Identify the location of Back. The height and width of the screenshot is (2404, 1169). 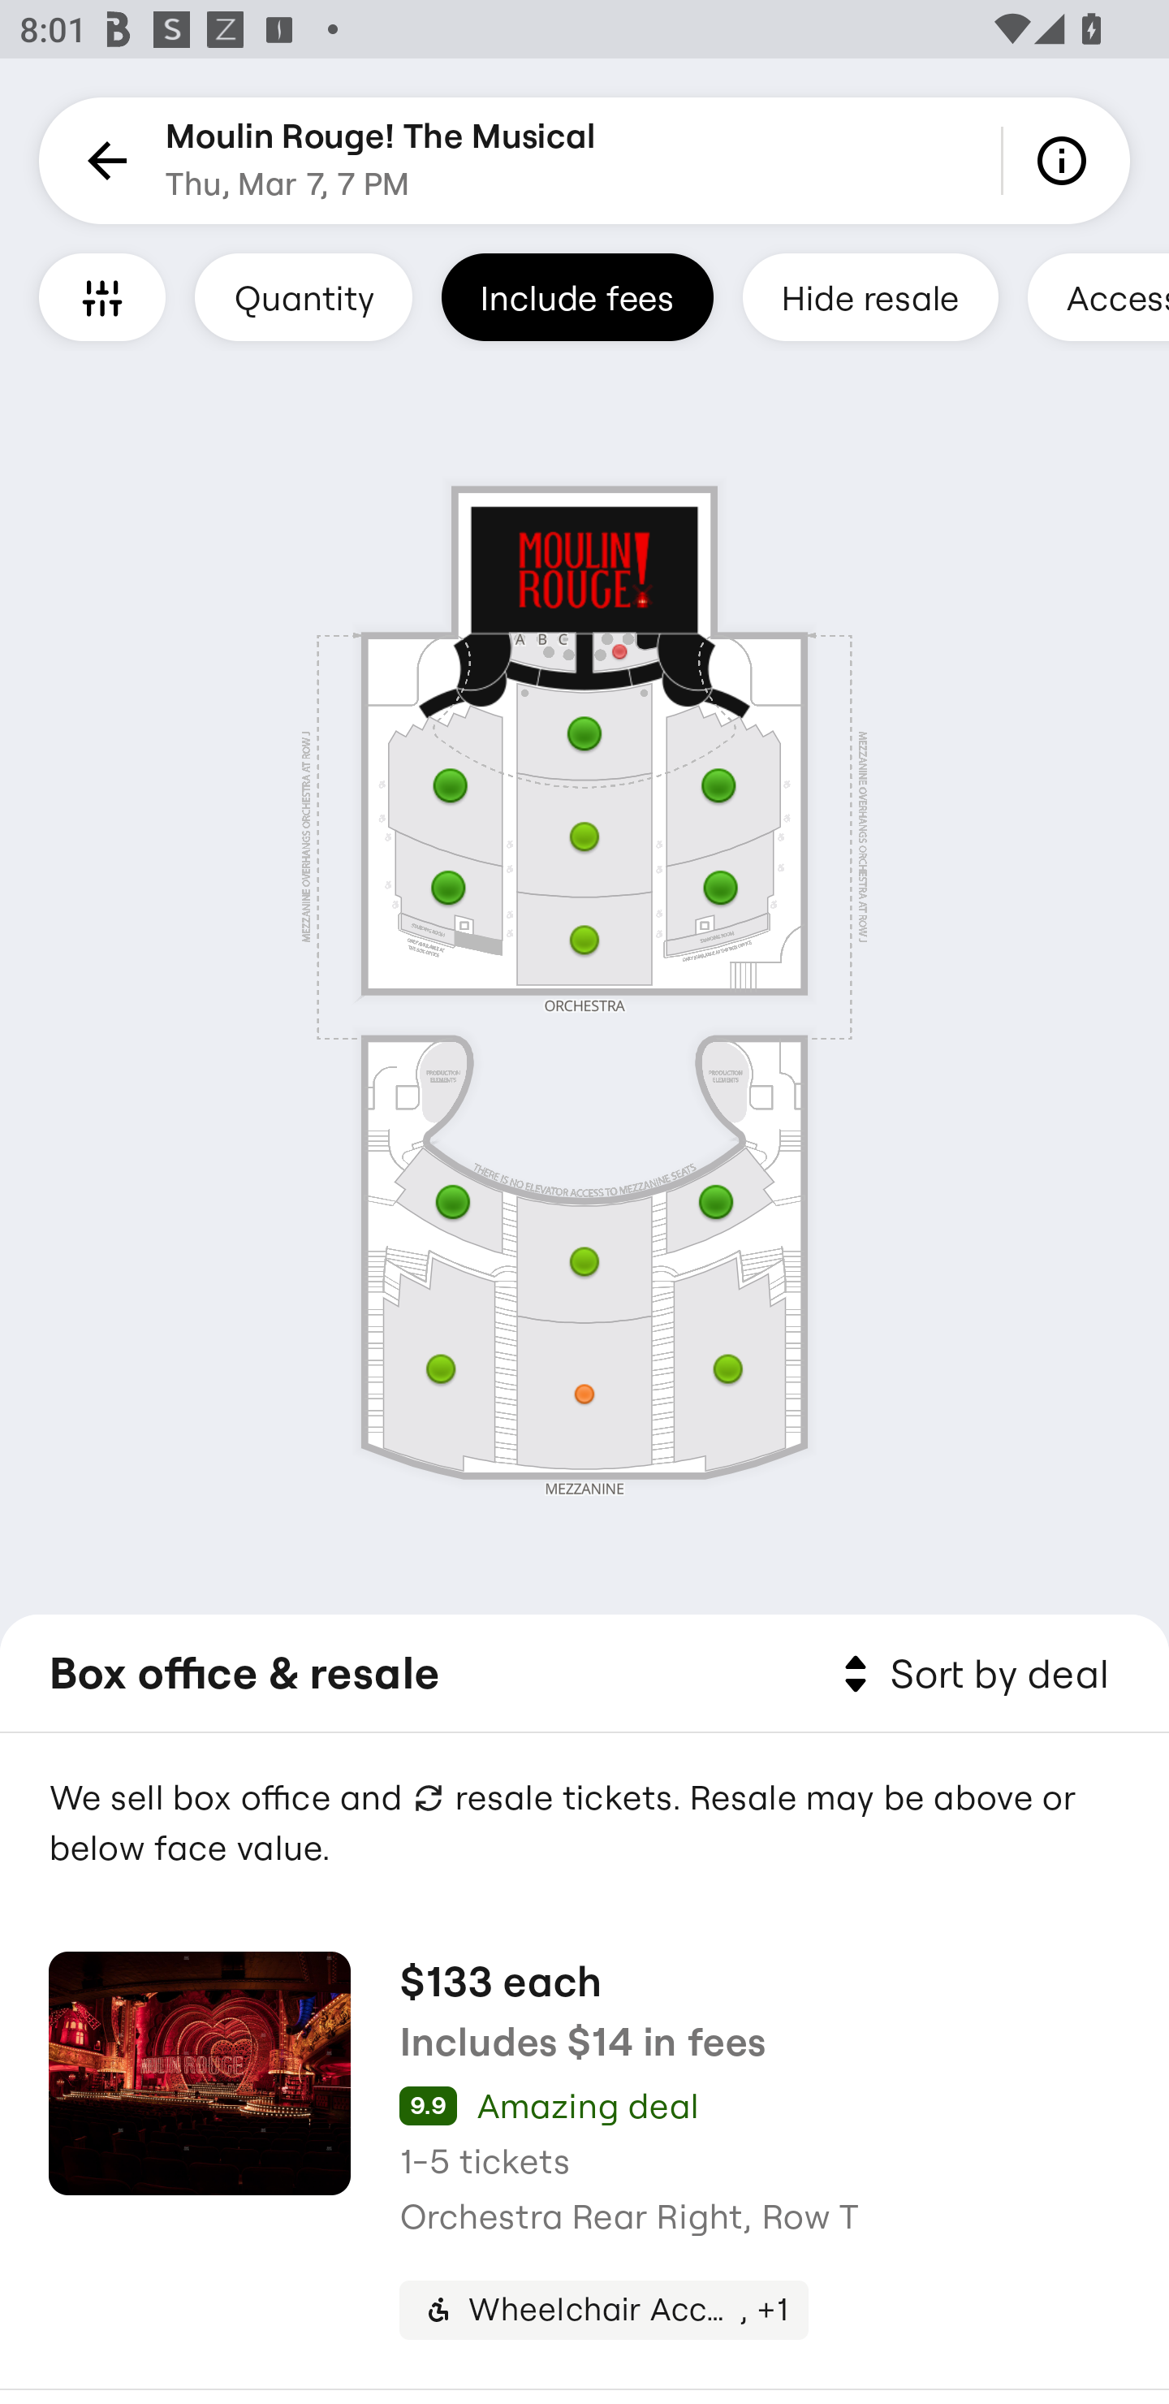
(102, 161).